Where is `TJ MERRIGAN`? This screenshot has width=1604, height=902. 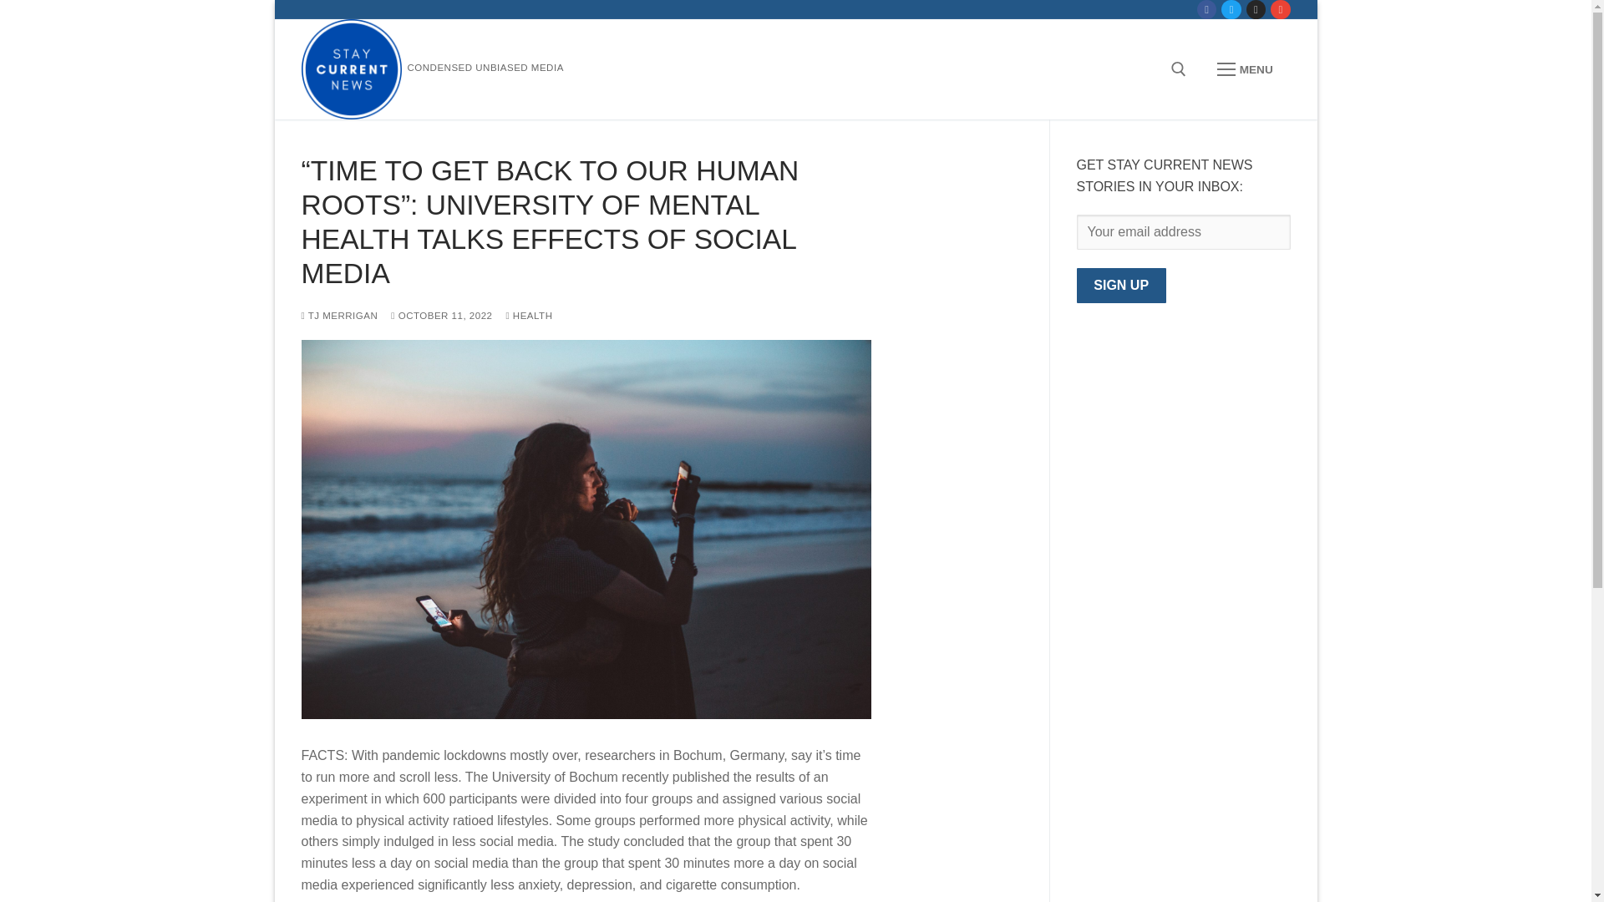
TJ MERRIGAN is located at coordinates (339, 316).